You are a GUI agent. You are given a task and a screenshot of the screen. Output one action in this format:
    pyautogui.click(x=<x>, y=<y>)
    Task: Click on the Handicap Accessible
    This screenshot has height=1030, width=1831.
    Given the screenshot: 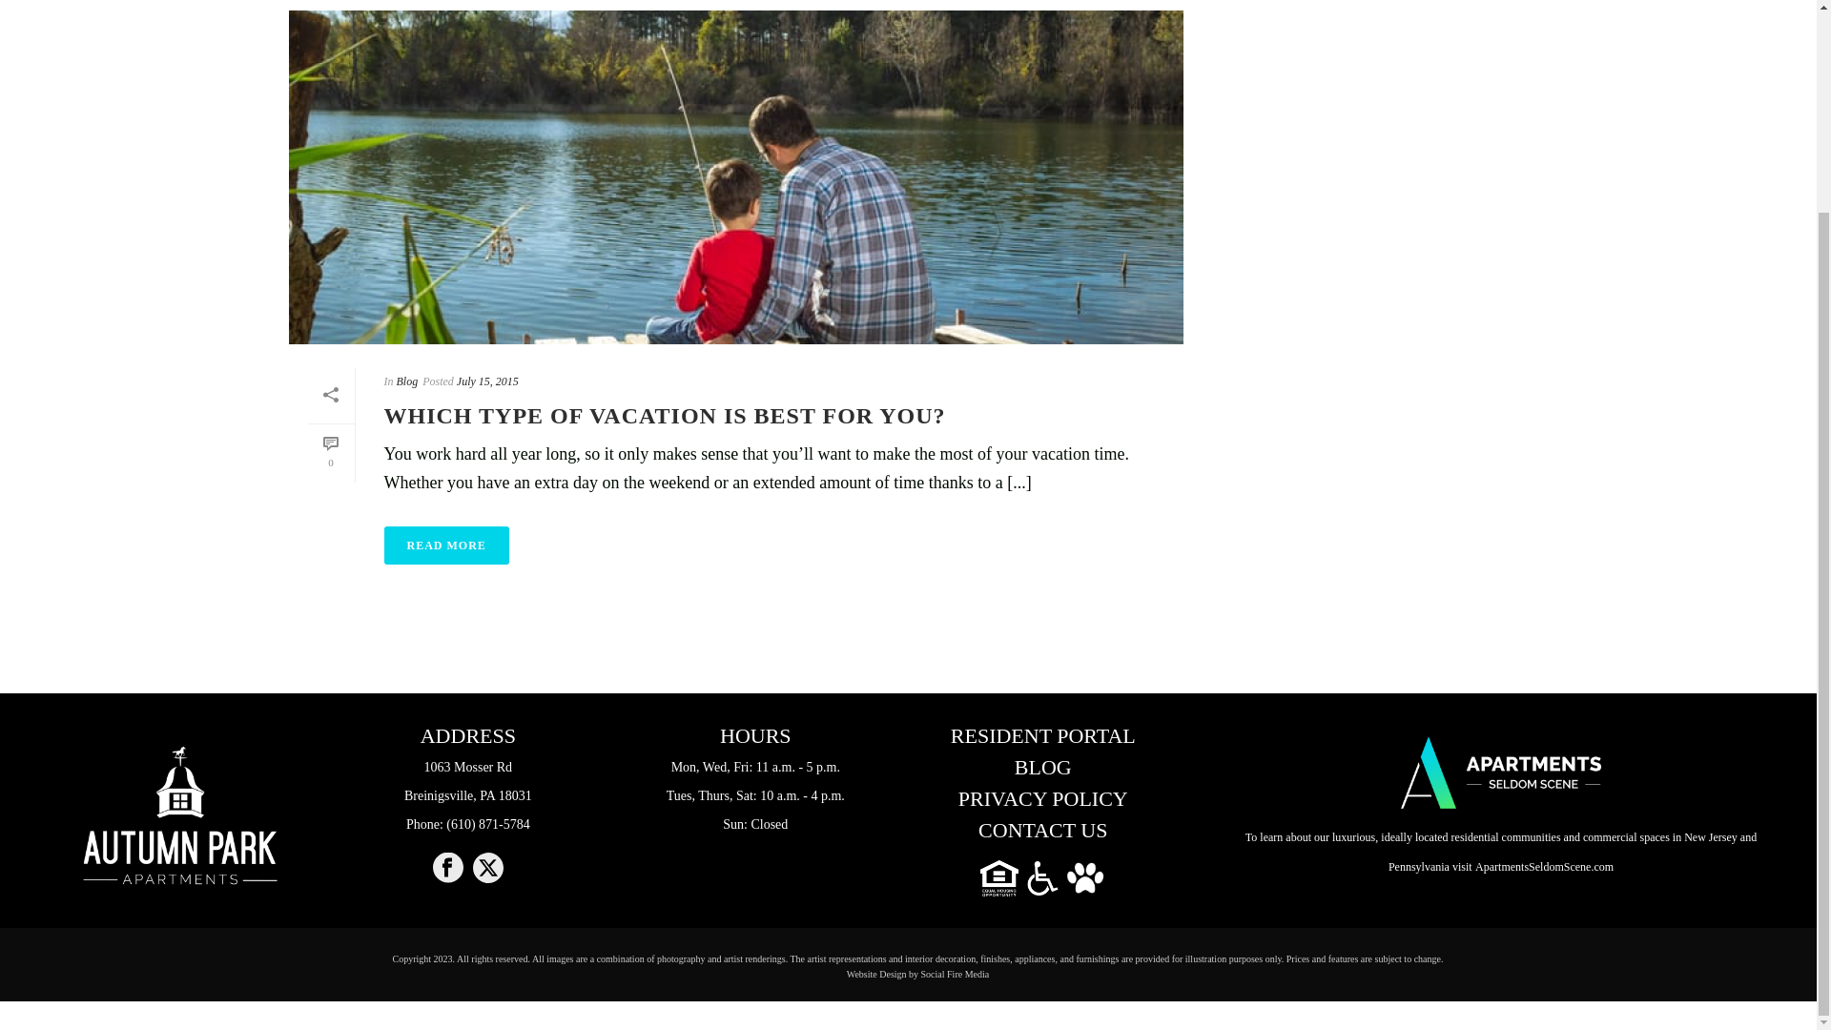 What is the action you would take?
    pyautogui.click(x=445, y=545)
    